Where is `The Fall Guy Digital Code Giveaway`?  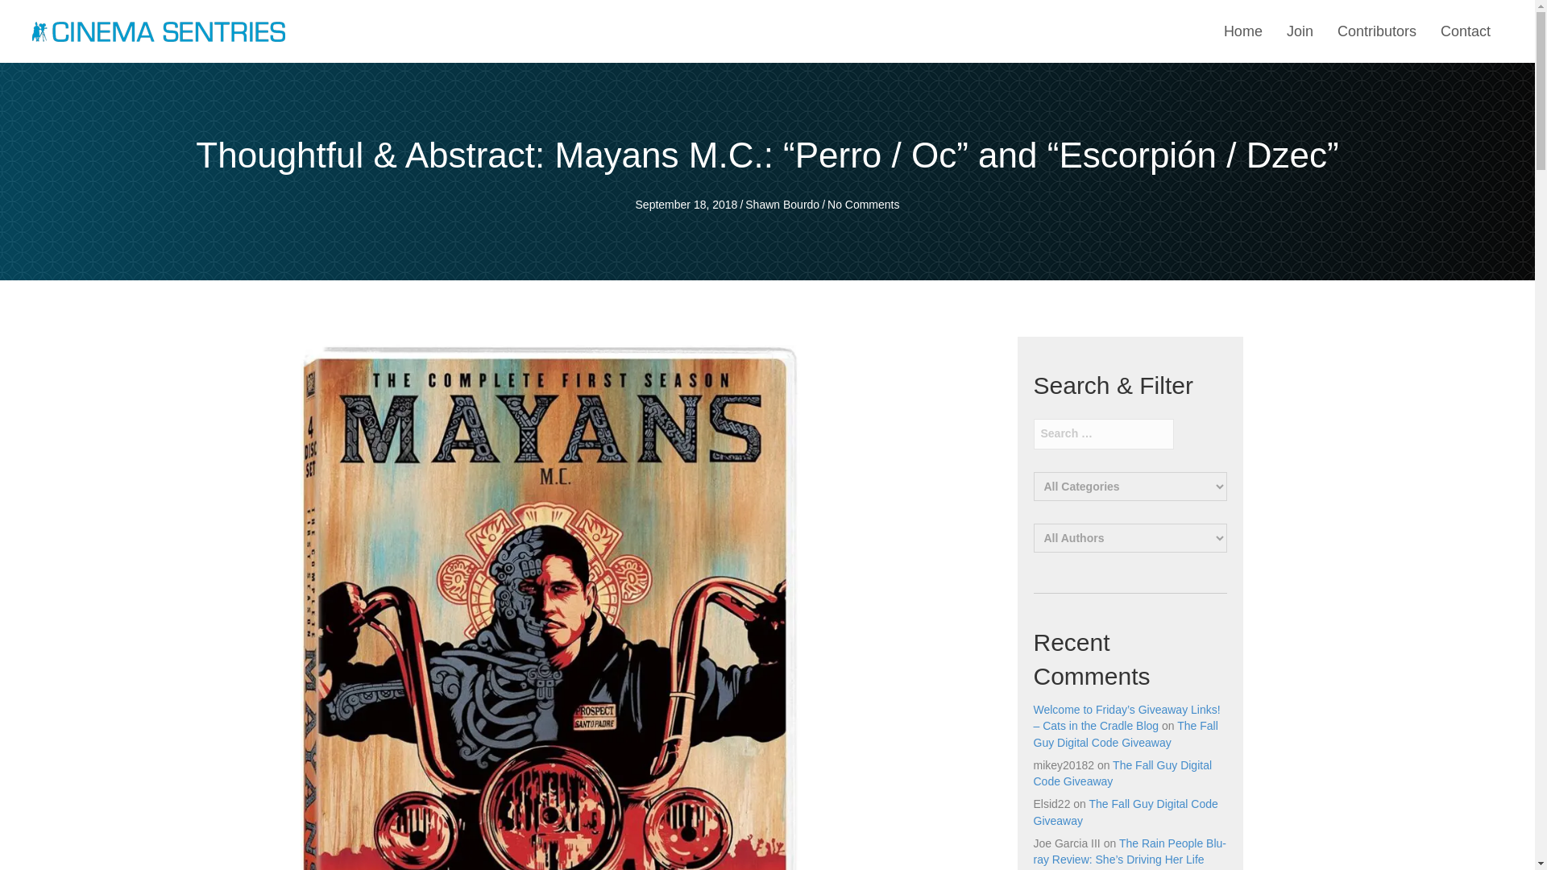 The Fall Guy Digital Code Giveaway is located at coordinates (1125, 812).